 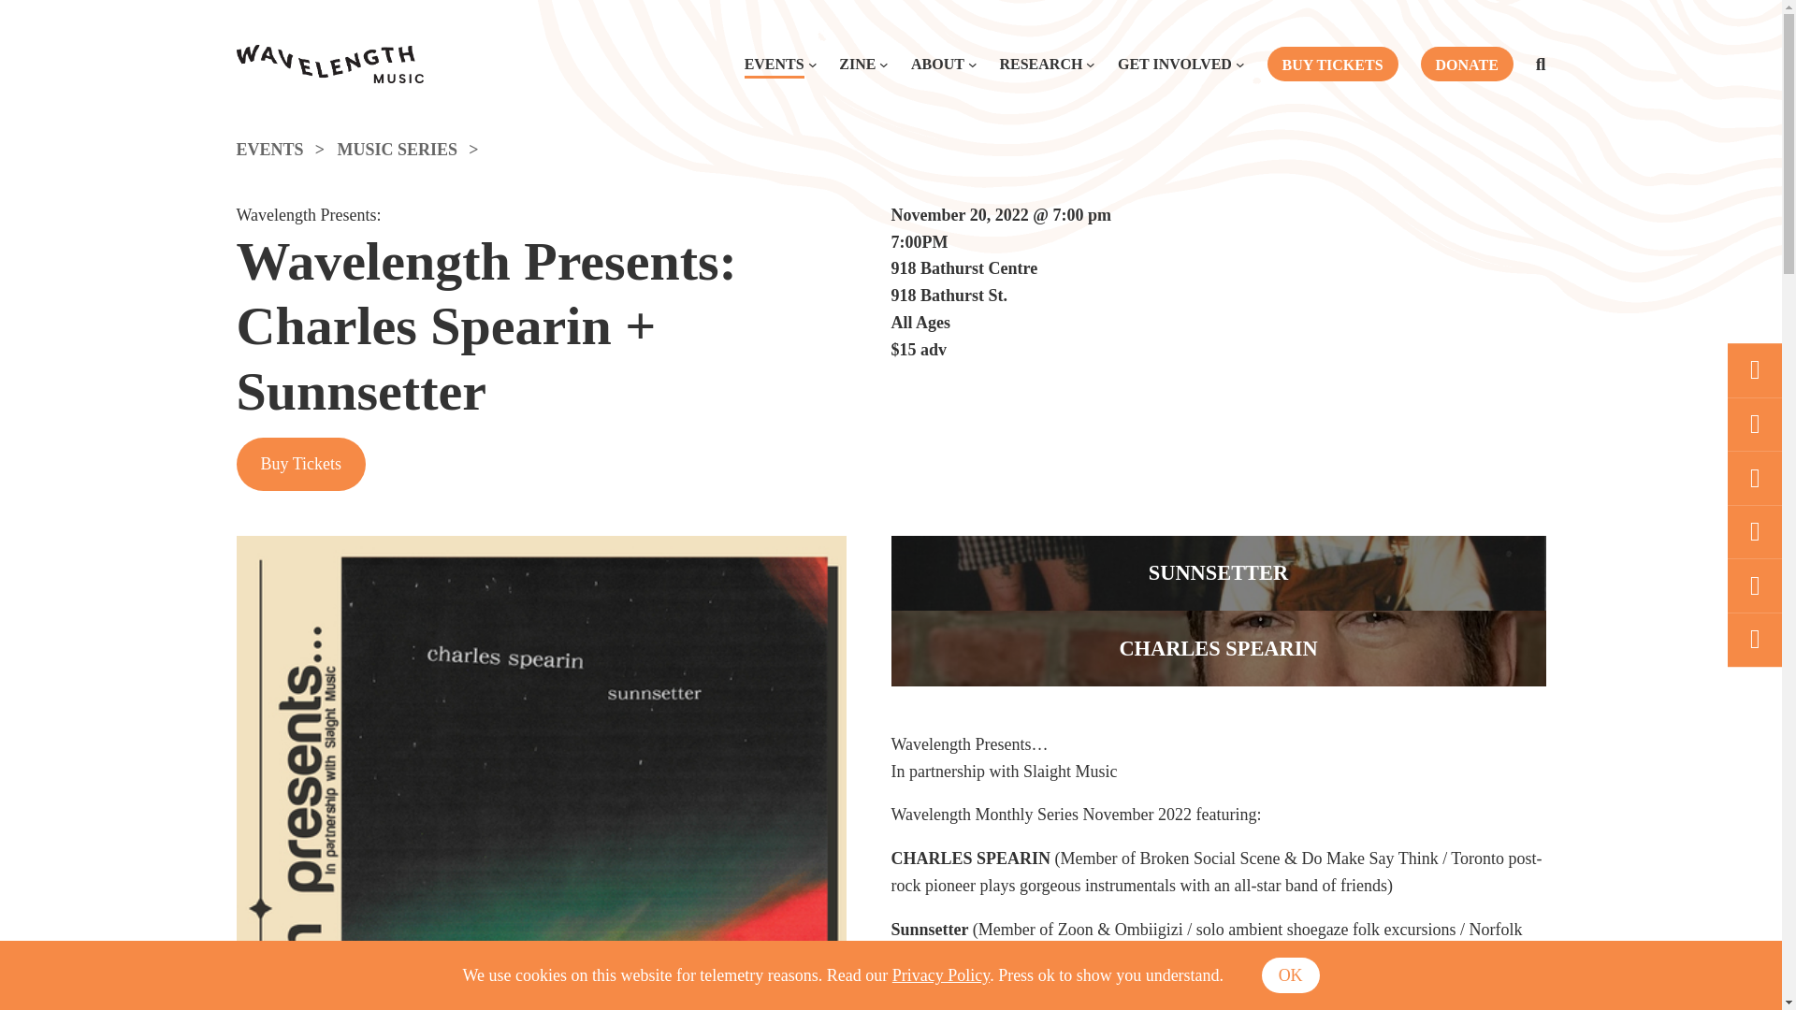 What do you see at coordinates (286, 150) in the screenshot?
I see `Events` at bounding box center [286, 150].